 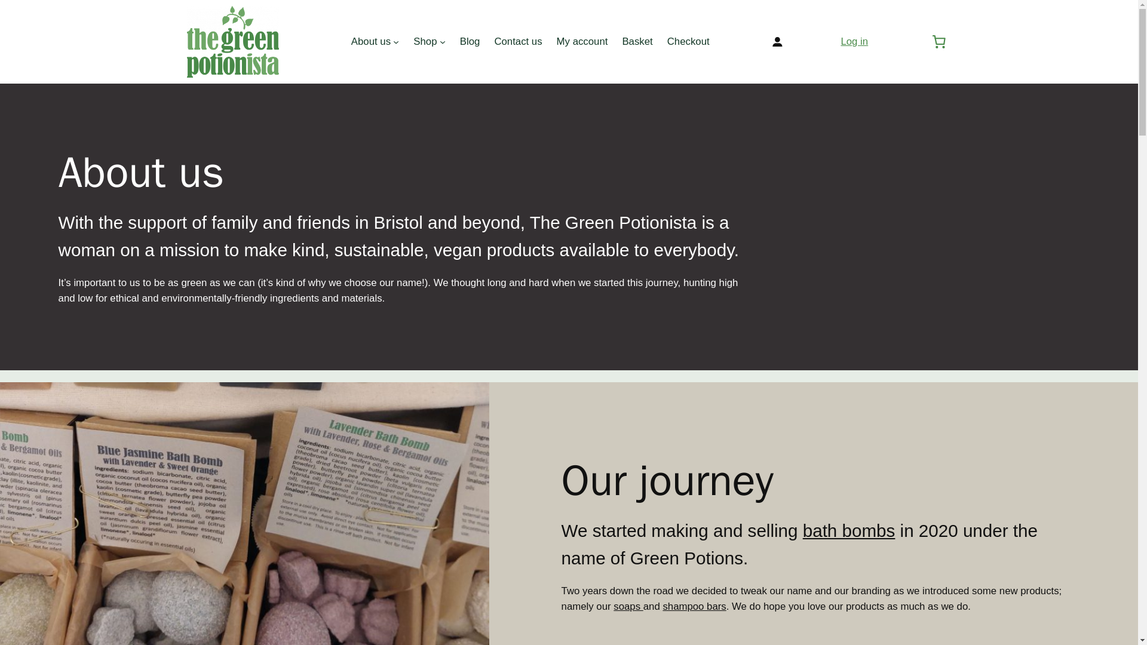 What do you see at coordinates (849, 530) in the screenshot?
I see `bath bombs` at bounding box center [849, 530].